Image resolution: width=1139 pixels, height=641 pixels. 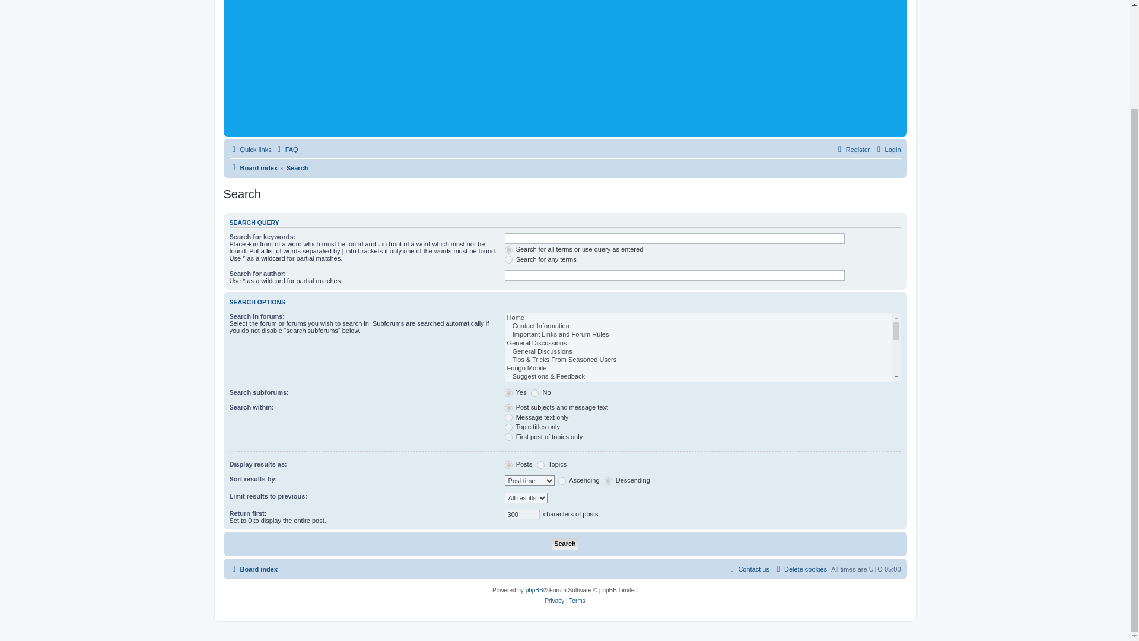 I want to click on Search in forums, so click(x=702, y=348).